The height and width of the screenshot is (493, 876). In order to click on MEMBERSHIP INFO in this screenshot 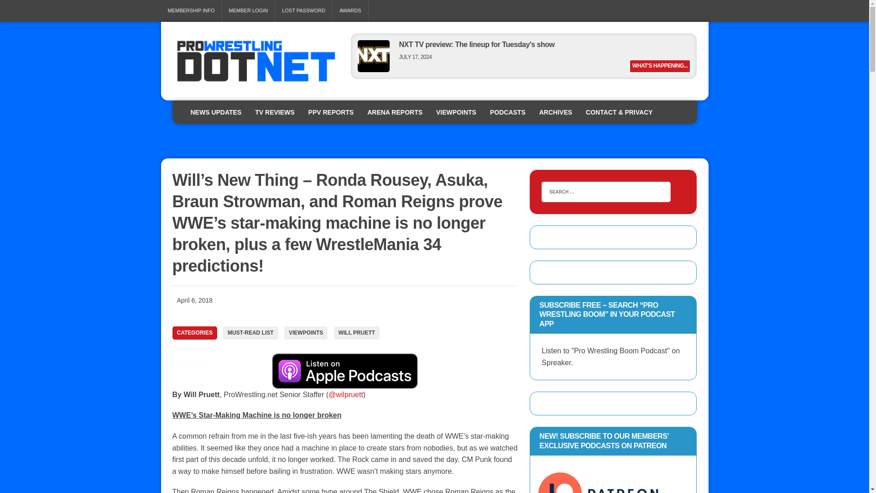, I will do `click(191, 11)`.